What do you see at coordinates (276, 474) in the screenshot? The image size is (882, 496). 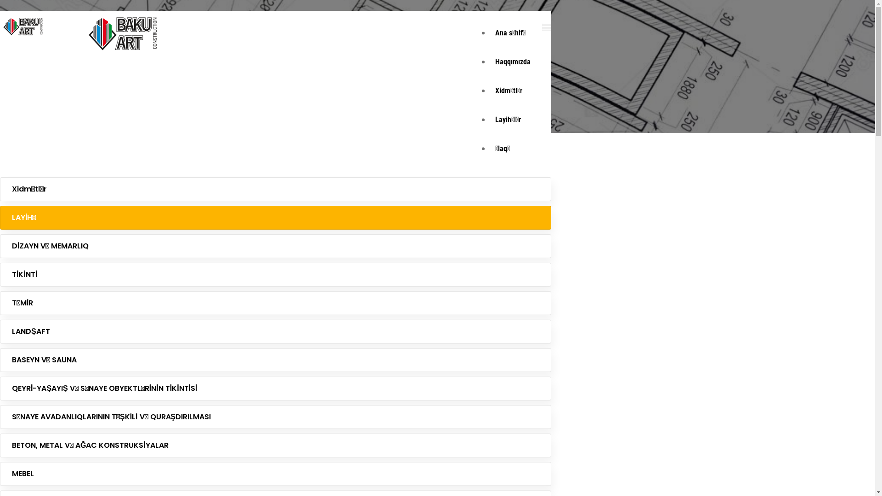 I see `MEBEL` at bounding box center [276, 474].